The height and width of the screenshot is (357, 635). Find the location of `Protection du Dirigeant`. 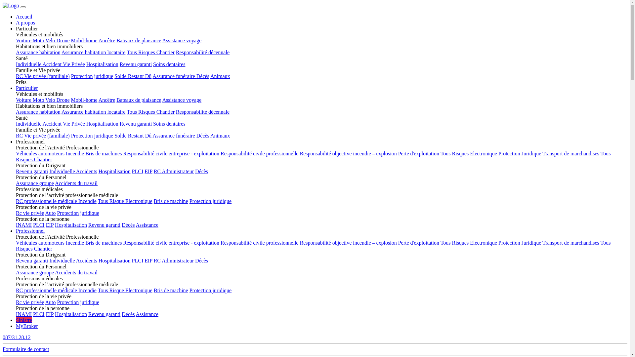

Protection du Dirigeant is located at coordinates (321, 166).